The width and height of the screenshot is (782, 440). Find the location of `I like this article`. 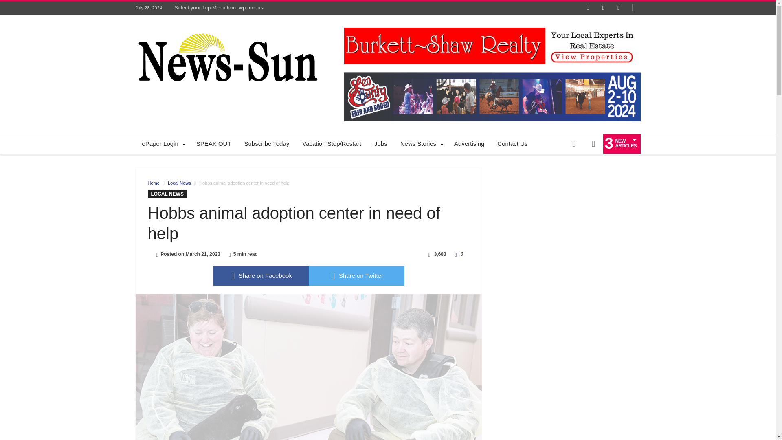

I like this article is located at coordinates (456, 254).